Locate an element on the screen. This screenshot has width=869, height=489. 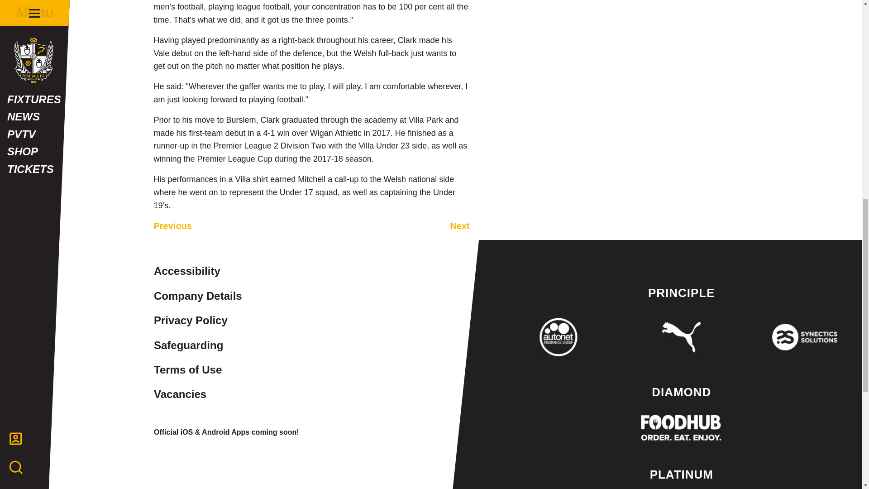
Synectics is located at coordinates (805, 337).